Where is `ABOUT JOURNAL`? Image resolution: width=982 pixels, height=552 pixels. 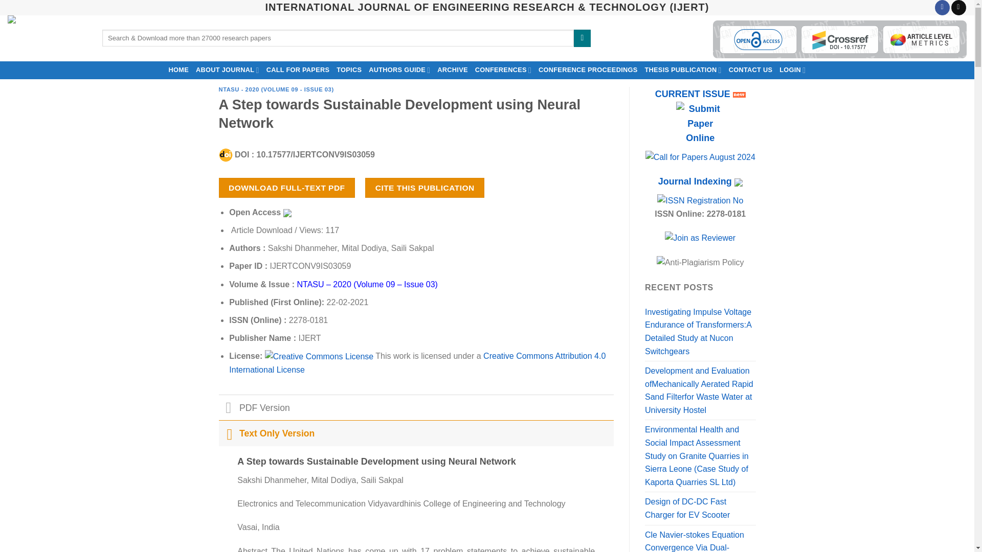 ABOUT JOURNAL is located at coordinates (228, 70).